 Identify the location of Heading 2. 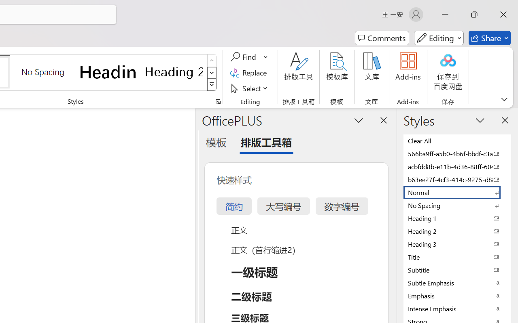
(174, 72).